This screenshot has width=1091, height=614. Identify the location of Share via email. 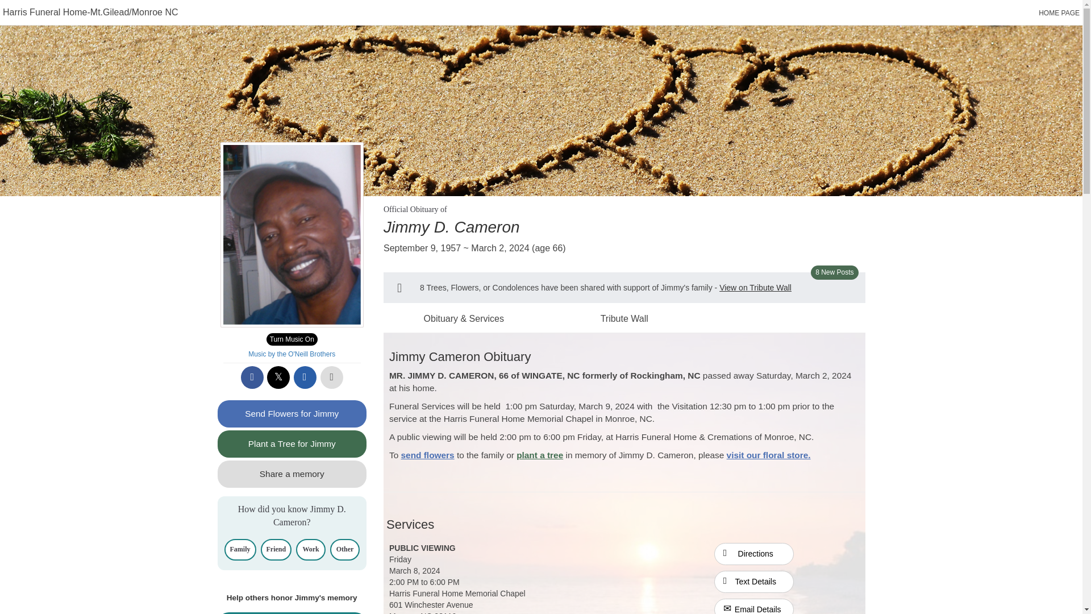
(305, 377).